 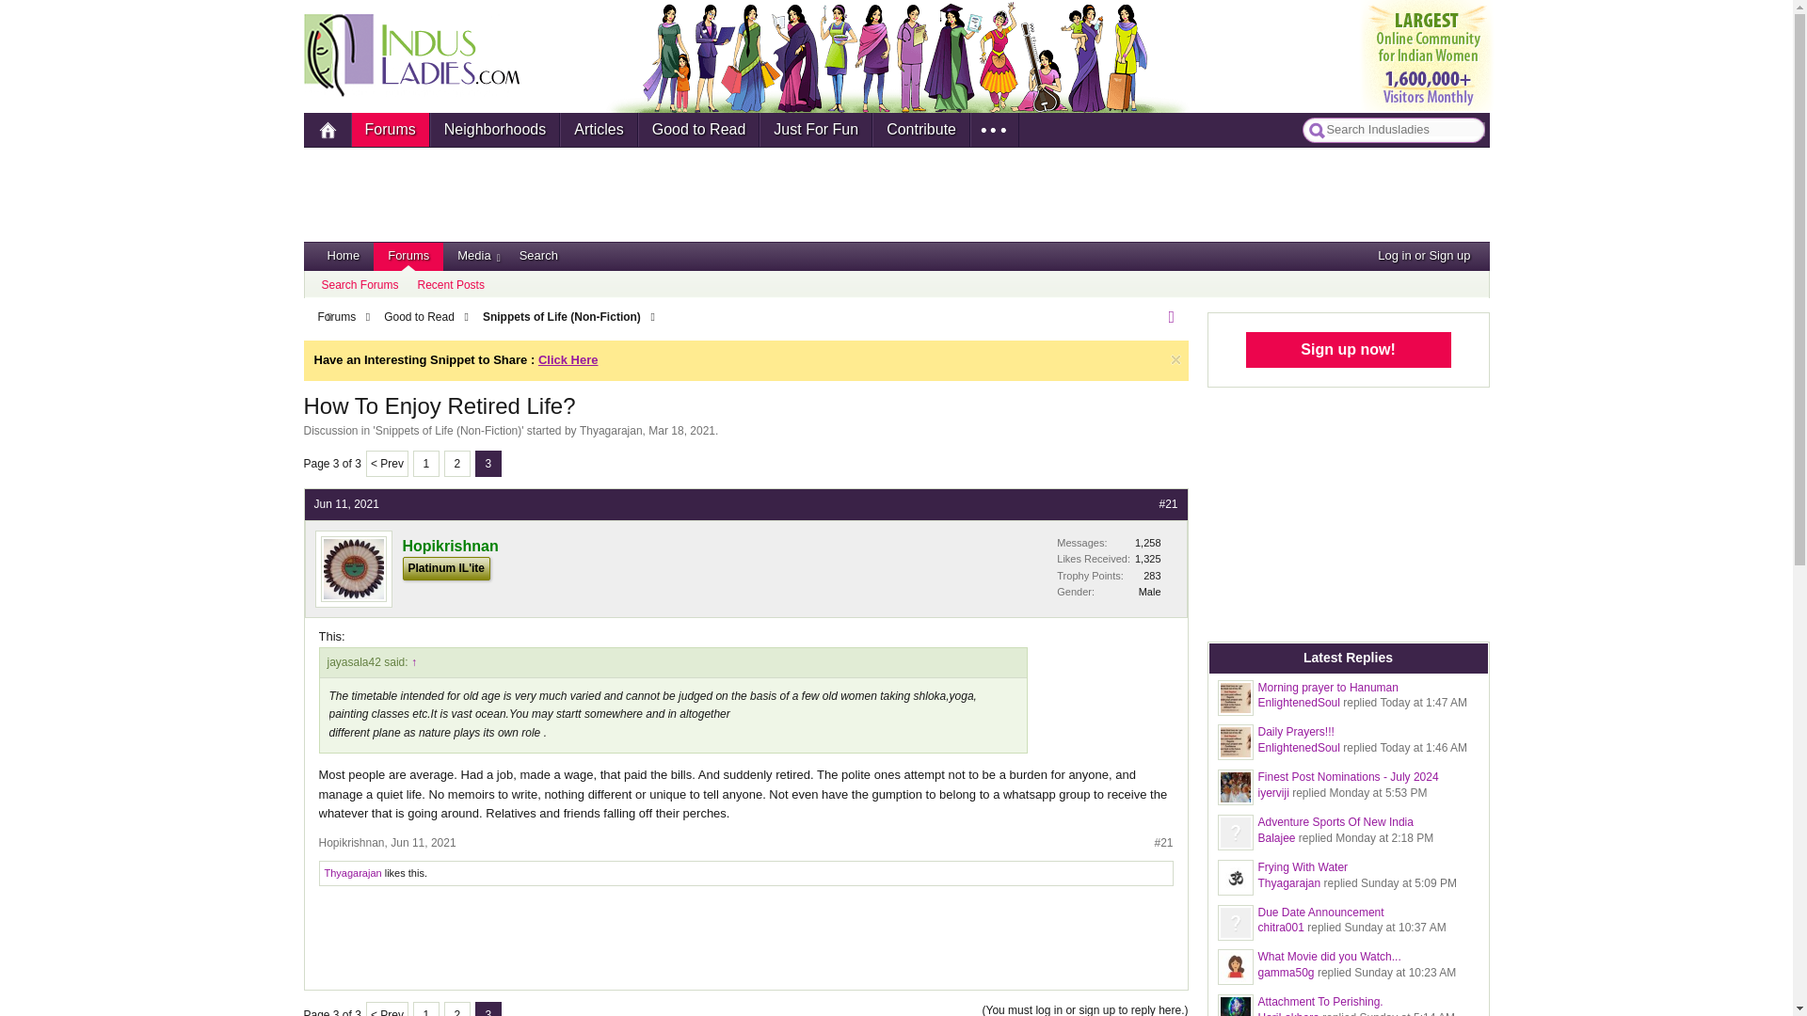 What do you see at coordinates (984, 129) in the screenshot?
I see `More` at bounding box center [984, 129].